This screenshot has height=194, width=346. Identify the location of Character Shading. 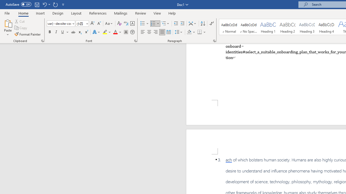
(126, 32).